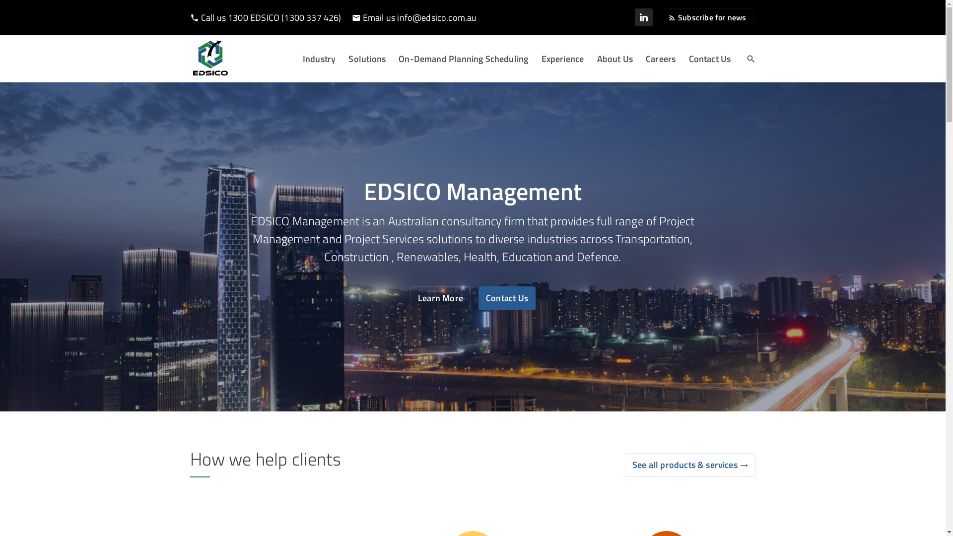  I want to click on info@edsico.com.au, so click(437, 18).